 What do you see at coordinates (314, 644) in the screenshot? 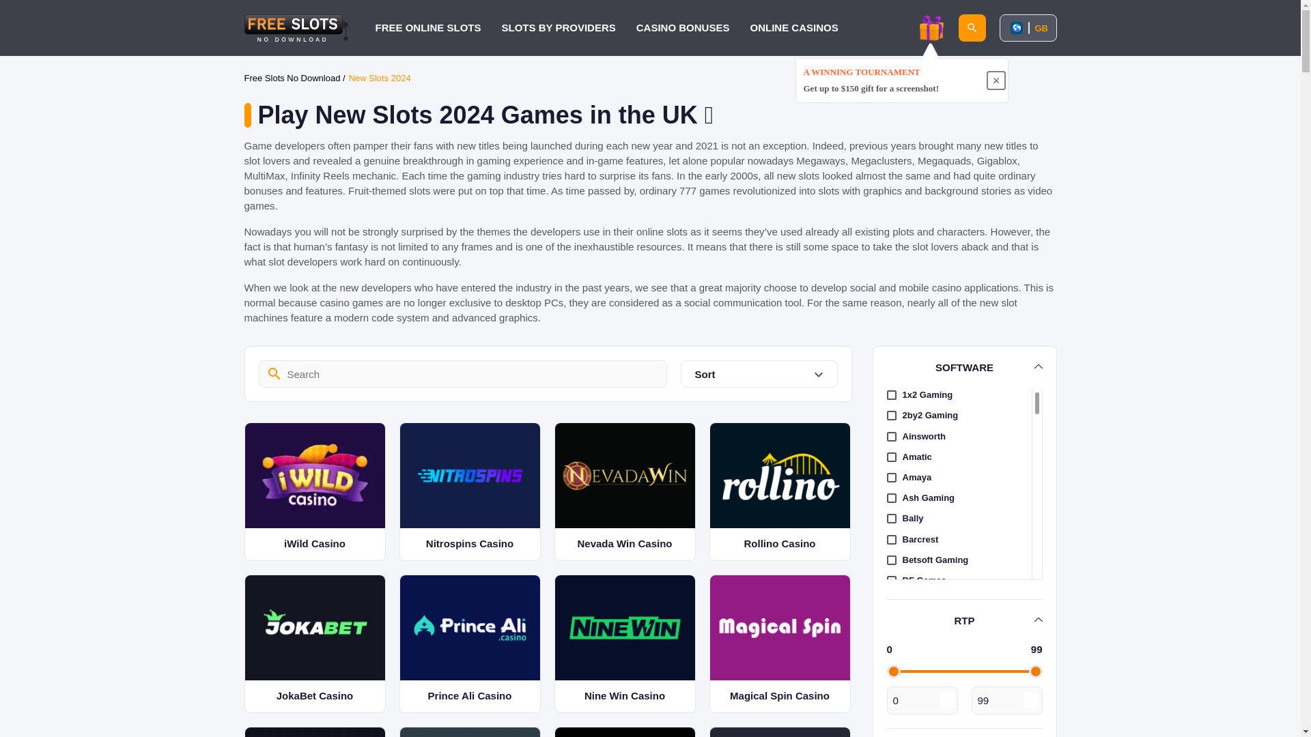
I see `JokaBet Casino` at bounding box center [314, 644].